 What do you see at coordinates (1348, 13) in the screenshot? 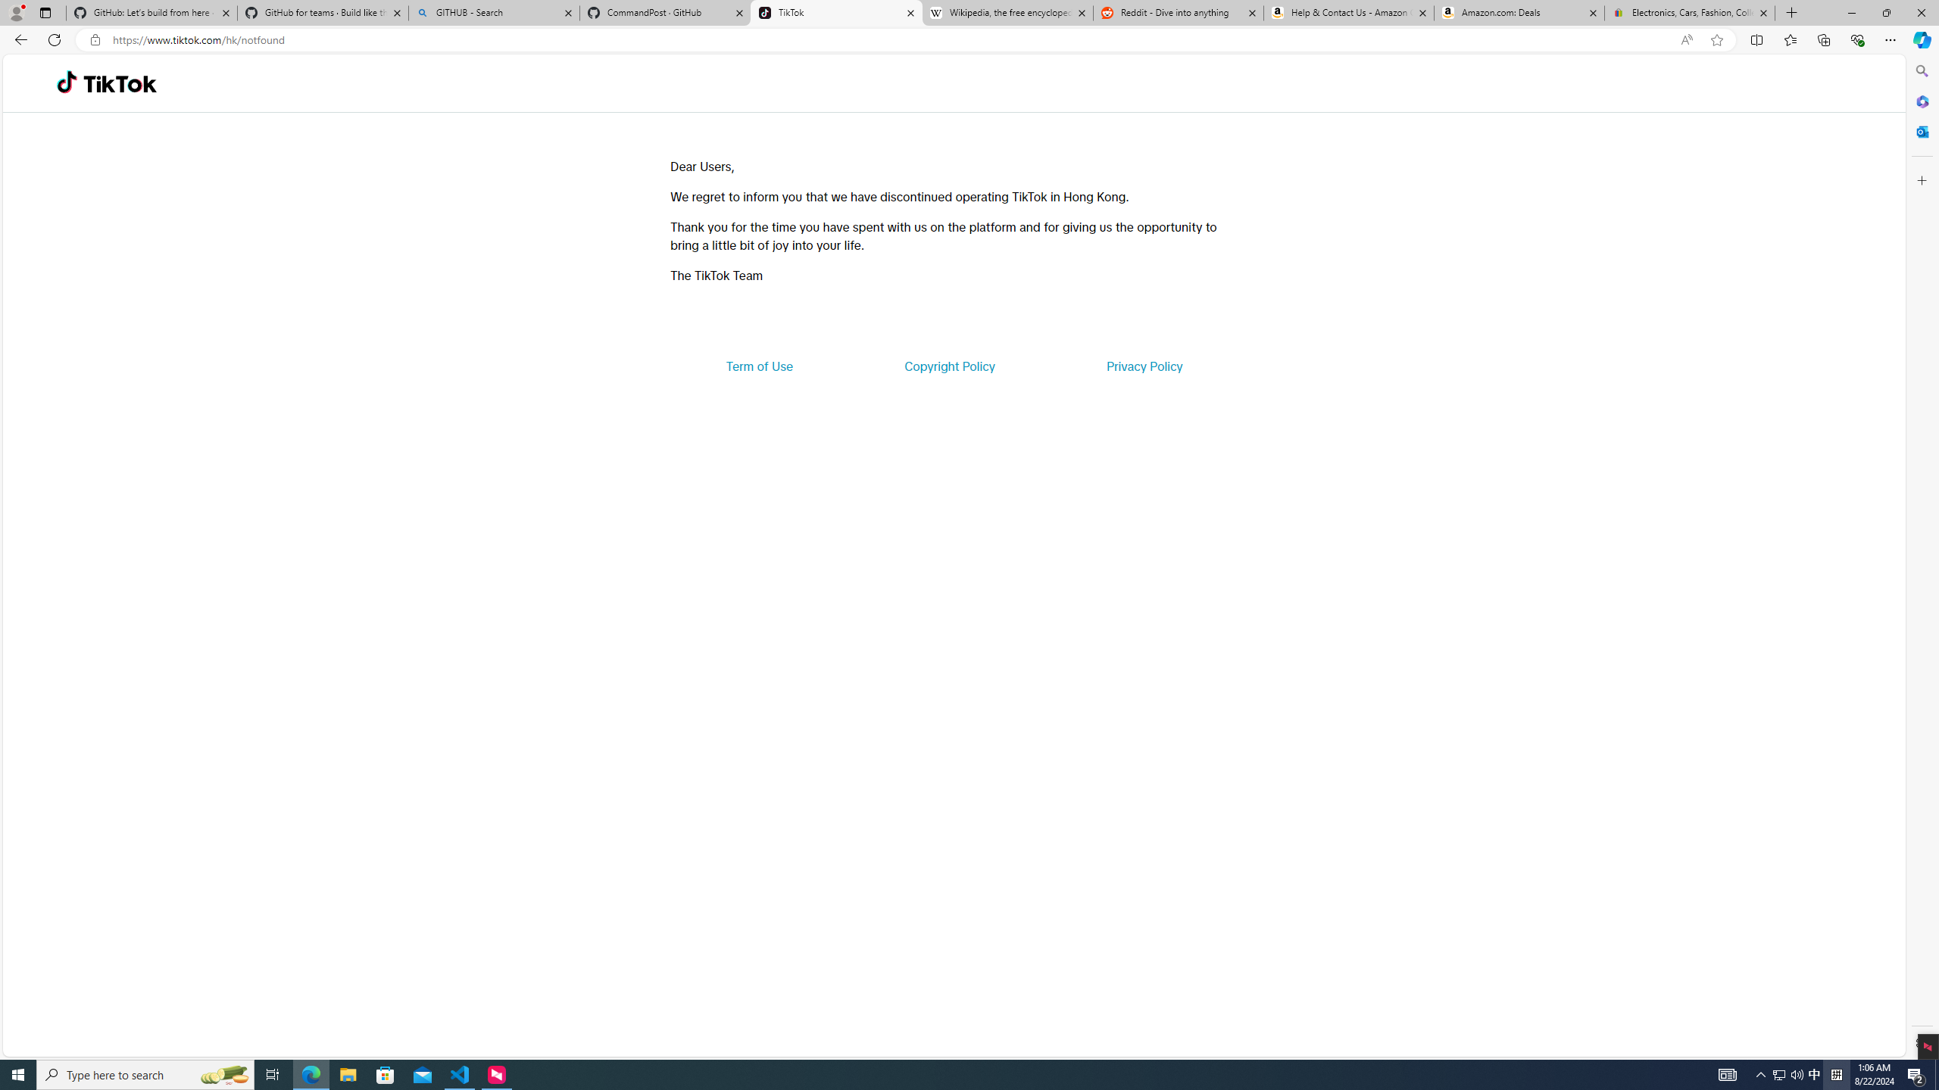
I see `Help & Contact Us - Amazon Customer Service` at bounding box center [1348, 13].